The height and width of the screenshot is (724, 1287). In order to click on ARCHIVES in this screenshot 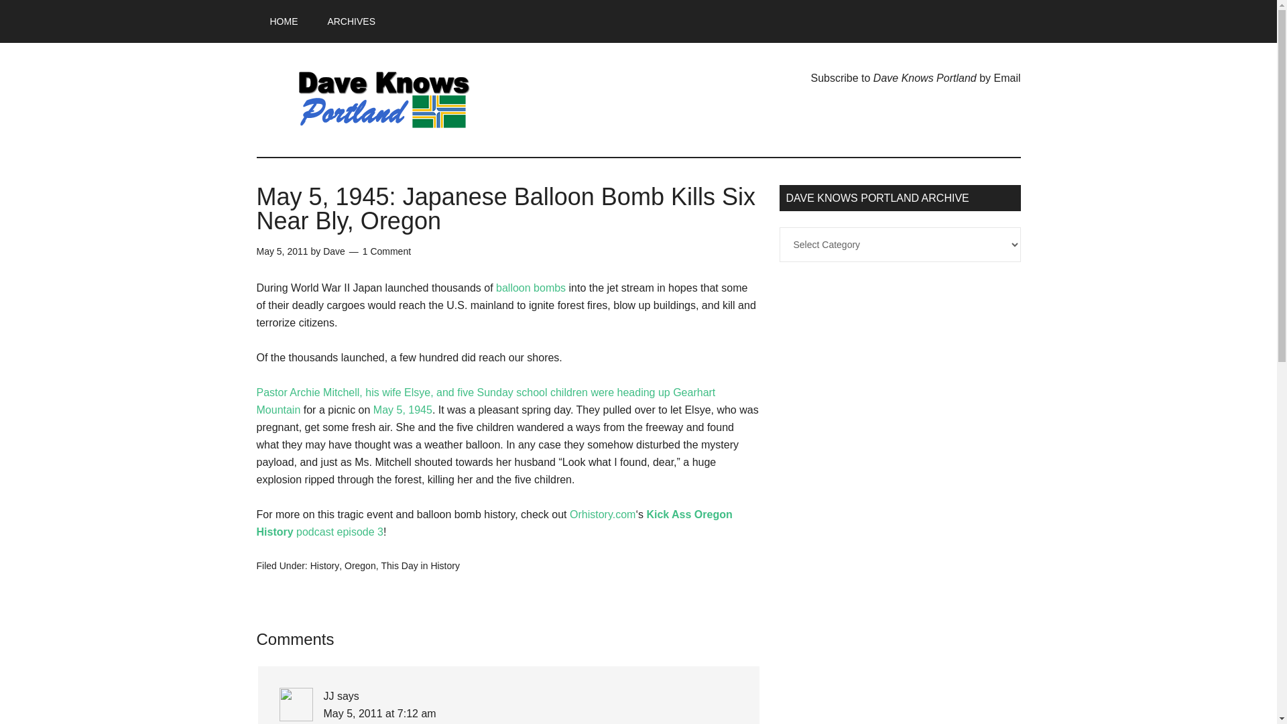, I will do `click(351, 21)`.